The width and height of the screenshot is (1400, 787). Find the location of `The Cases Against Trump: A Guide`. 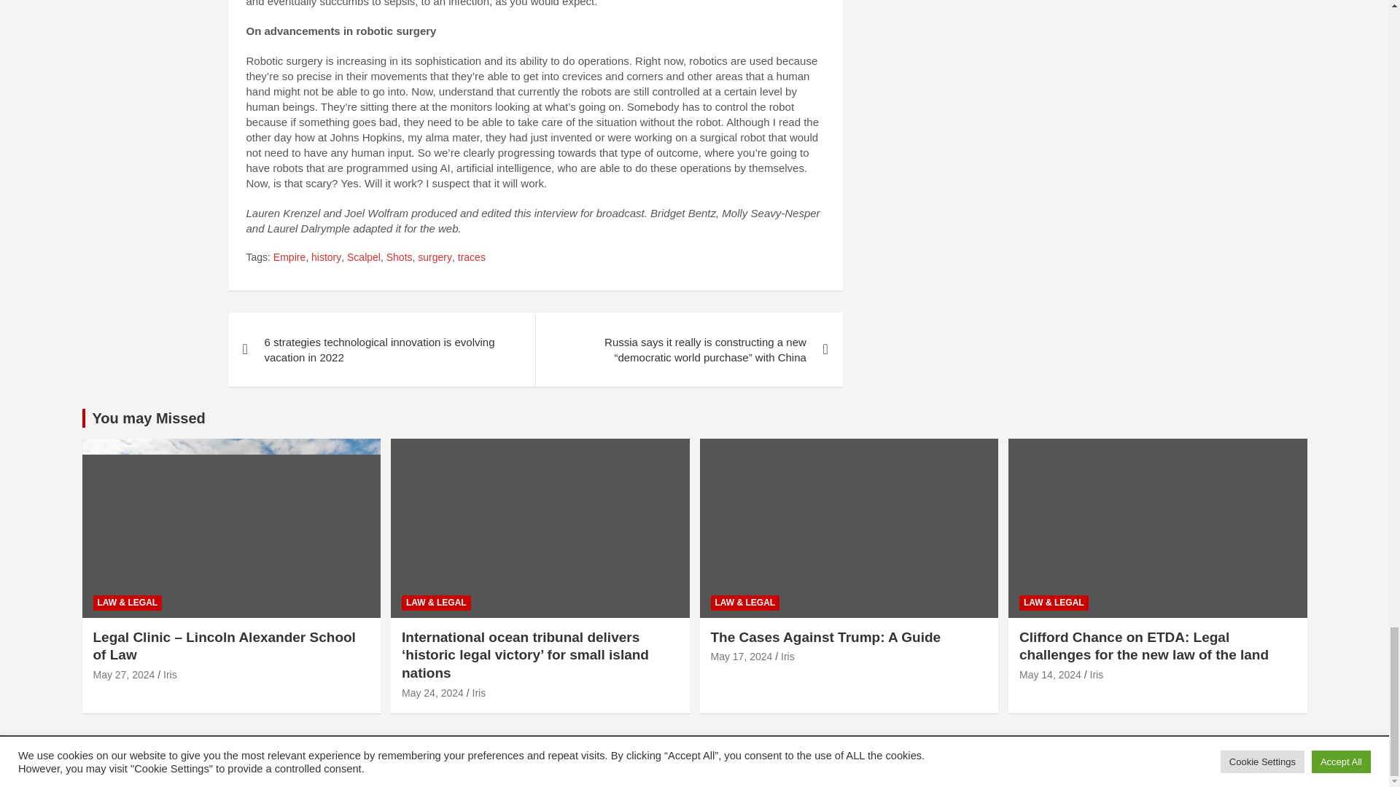

The Cases Against Trump: A Guide is located at coordinates (741, 657).